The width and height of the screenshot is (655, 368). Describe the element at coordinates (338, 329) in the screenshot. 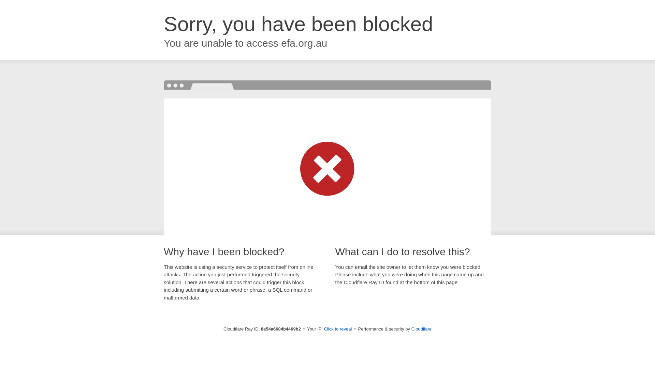

I see `Click to reveal` at that location.